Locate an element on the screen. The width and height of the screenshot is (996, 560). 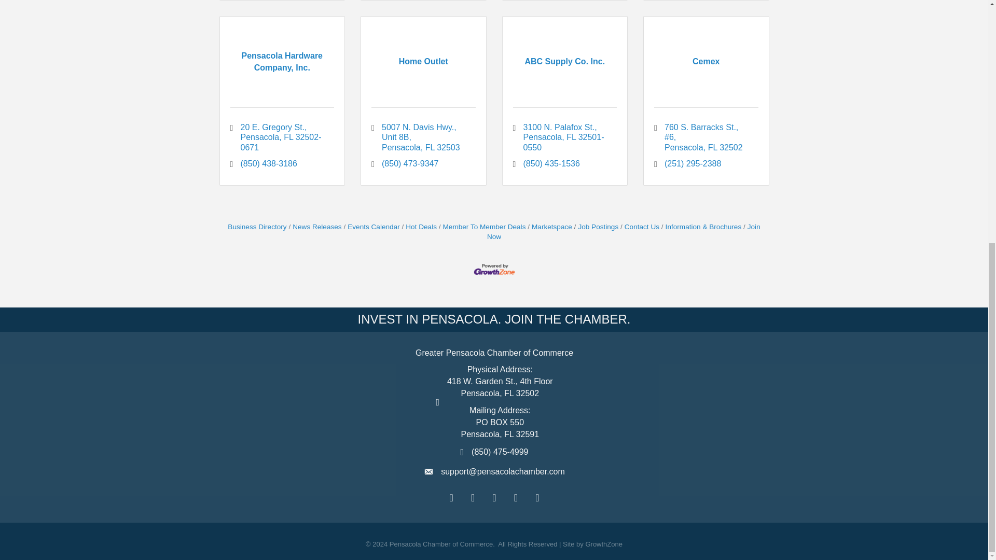
Invest in Pensacola.  Join the Chamber. is located at coordinates (494, 318).